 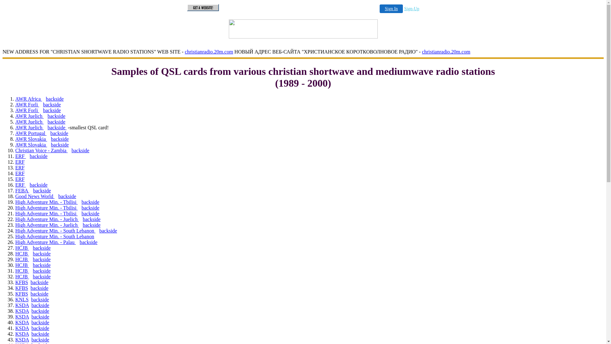 What do you see at coordinates (67, 196) in the screenshot?
I see `backside` at bounding box center [67, 196].